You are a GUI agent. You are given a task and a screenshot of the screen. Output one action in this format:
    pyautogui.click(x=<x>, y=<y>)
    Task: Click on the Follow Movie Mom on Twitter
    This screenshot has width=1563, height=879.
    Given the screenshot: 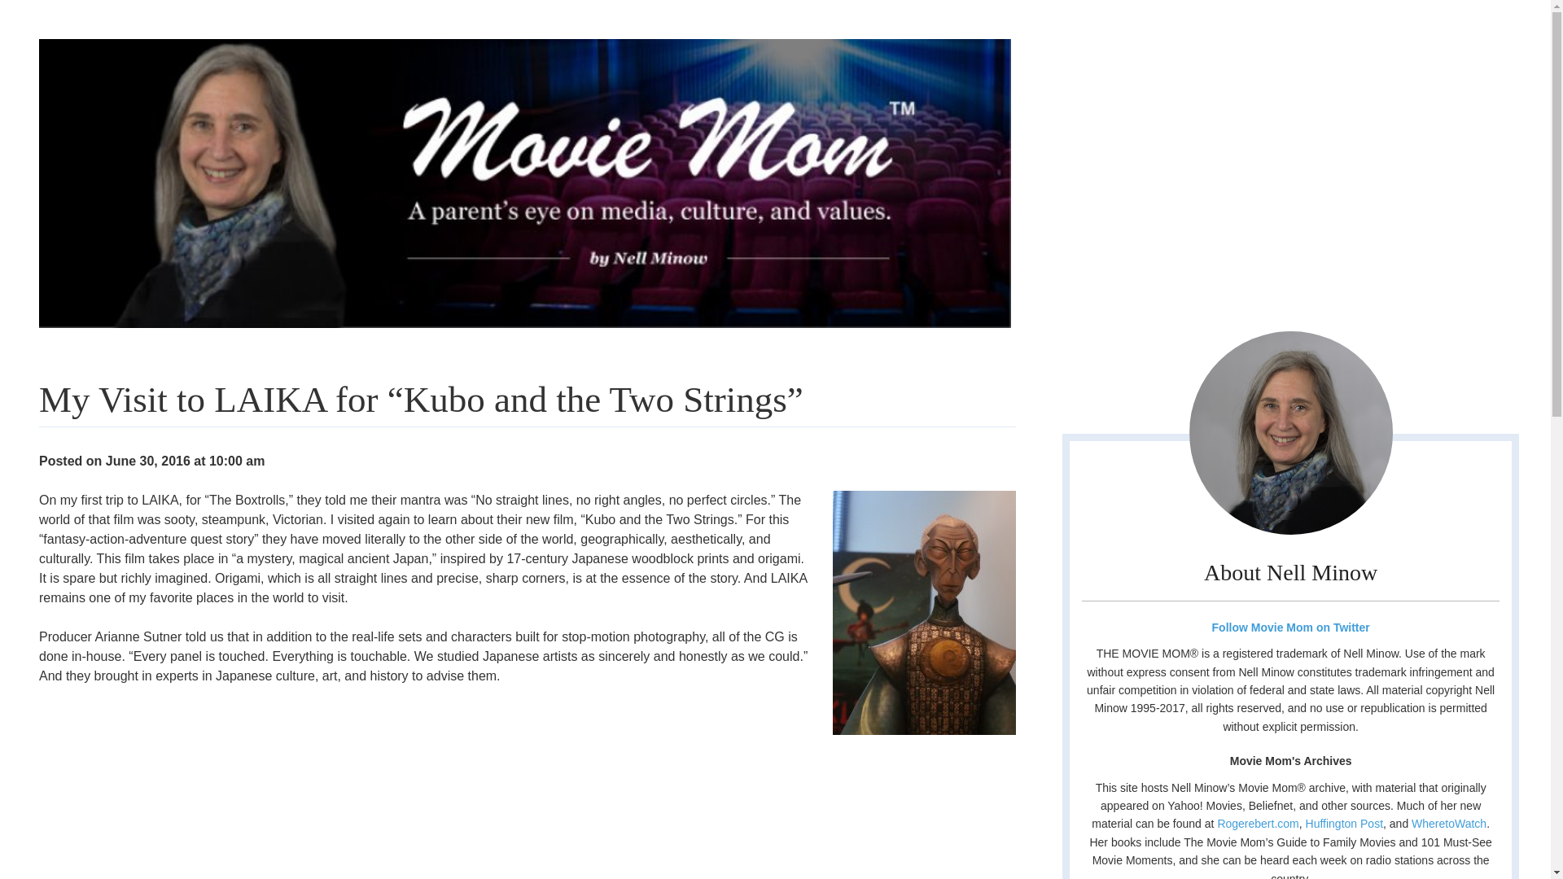 What is the action you would take?
    pyautogui.click(x=1289, y=627)
    